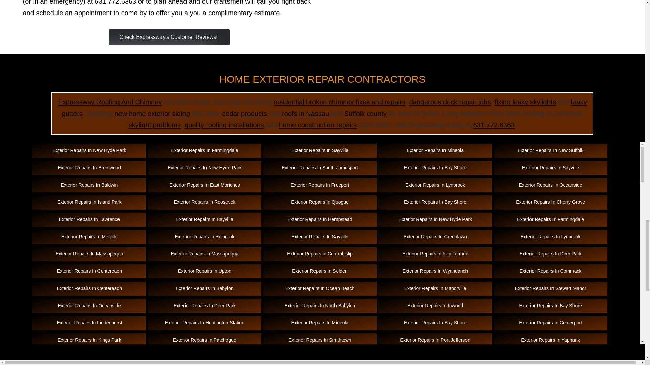 The height and width of the screenshot is (365, 650). What do you see at coordinates (322, 79) in the screenshot?
I see `HOME EXTERIOR REPAIR CONTRACTORS` at bounding box center [322, 79].